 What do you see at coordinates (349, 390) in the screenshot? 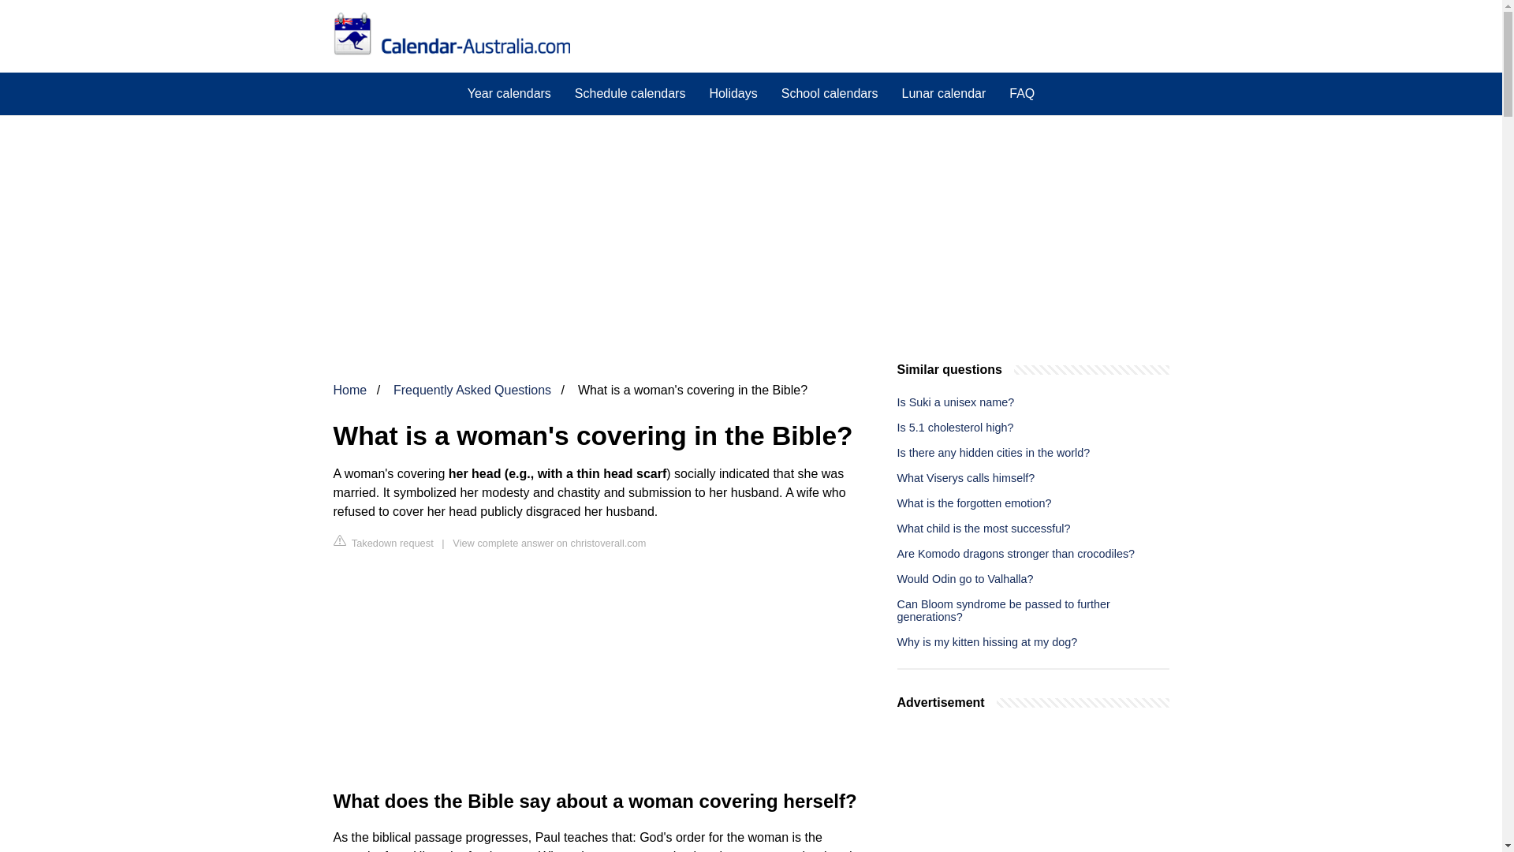
I see `Home` at bounding box center [349, 390].